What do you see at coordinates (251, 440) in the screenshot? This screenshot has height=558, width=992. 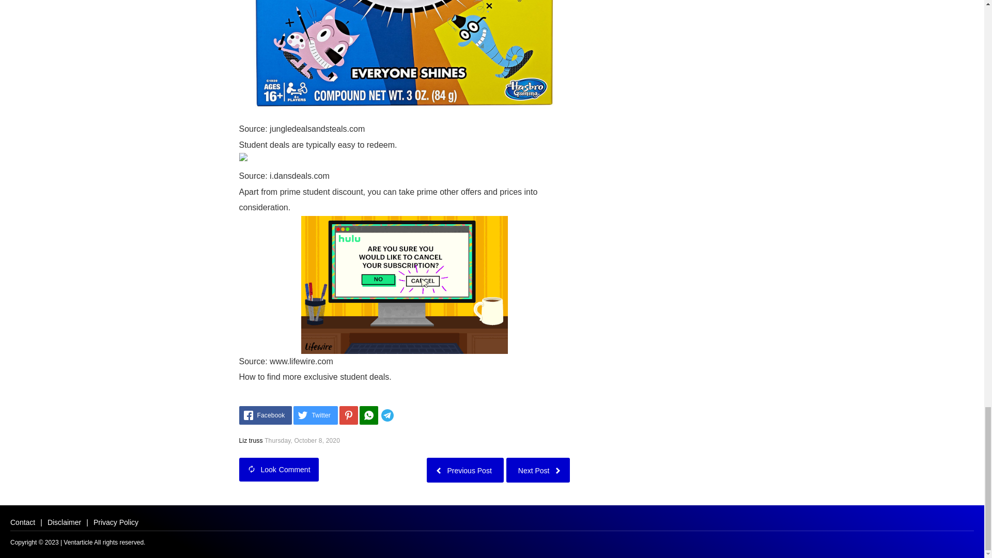 I see `author profile` at bounding box center [251, 440].